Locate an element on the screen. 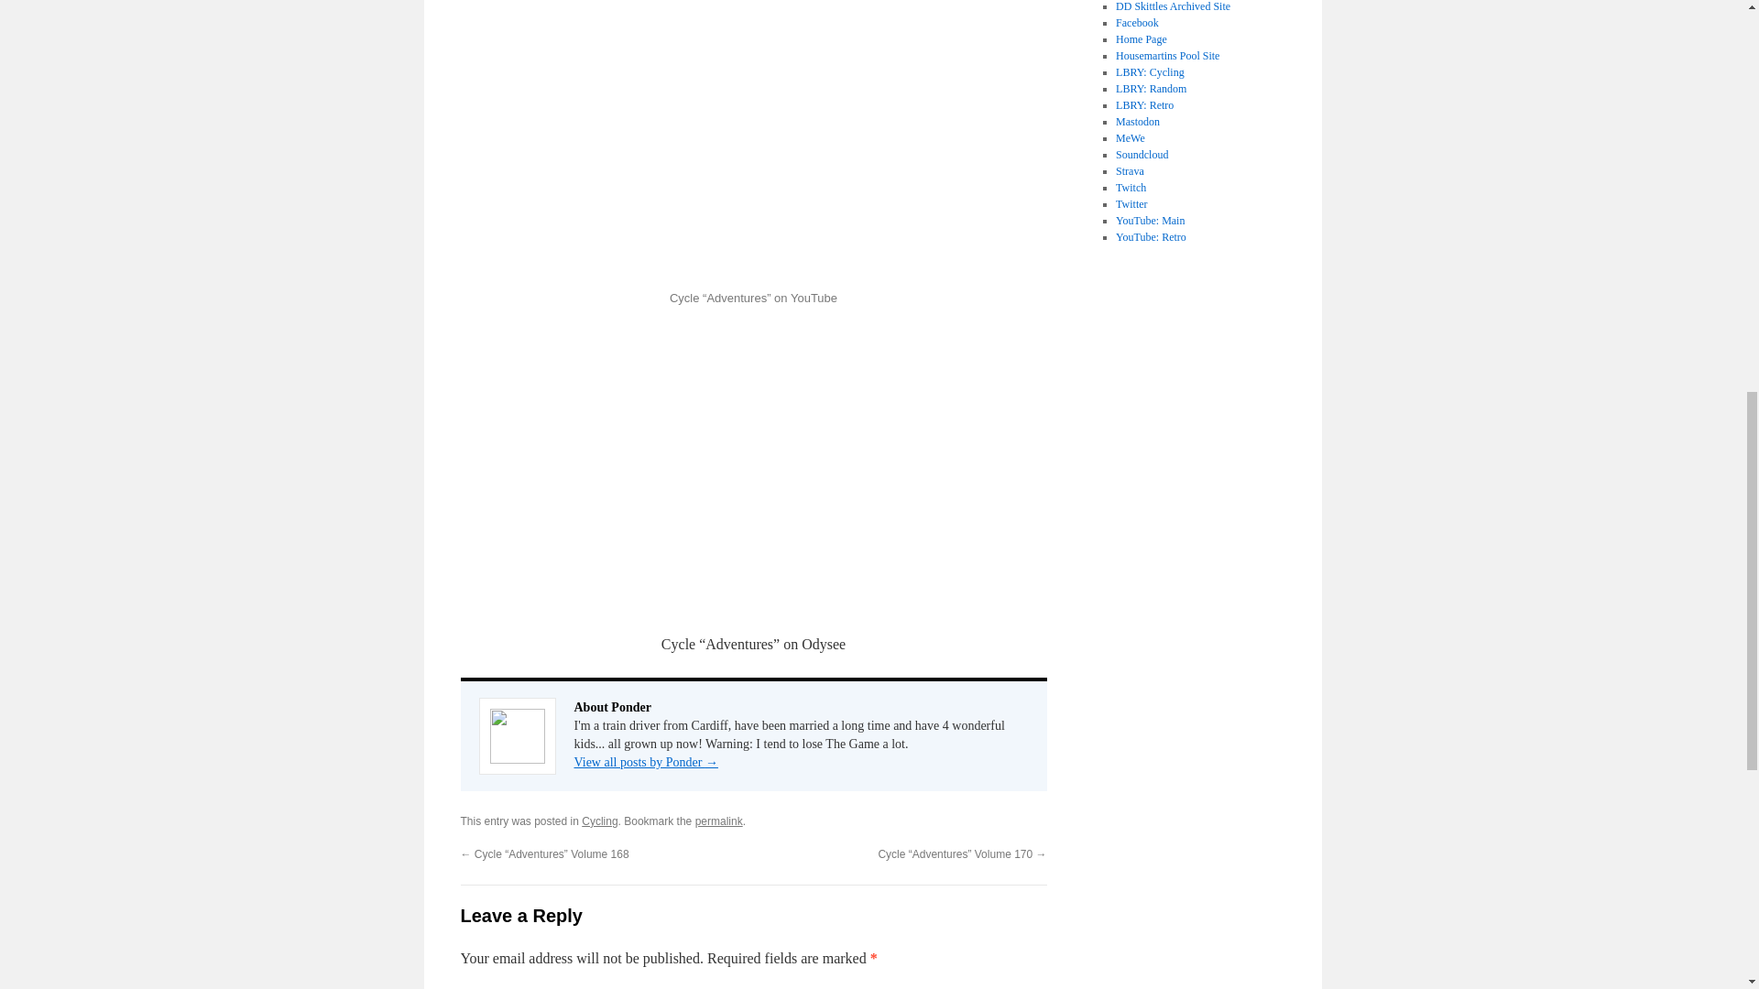 This screenshot has height=989, width=1759. LBRY: Cycling is located at coordinates (1149, 72).